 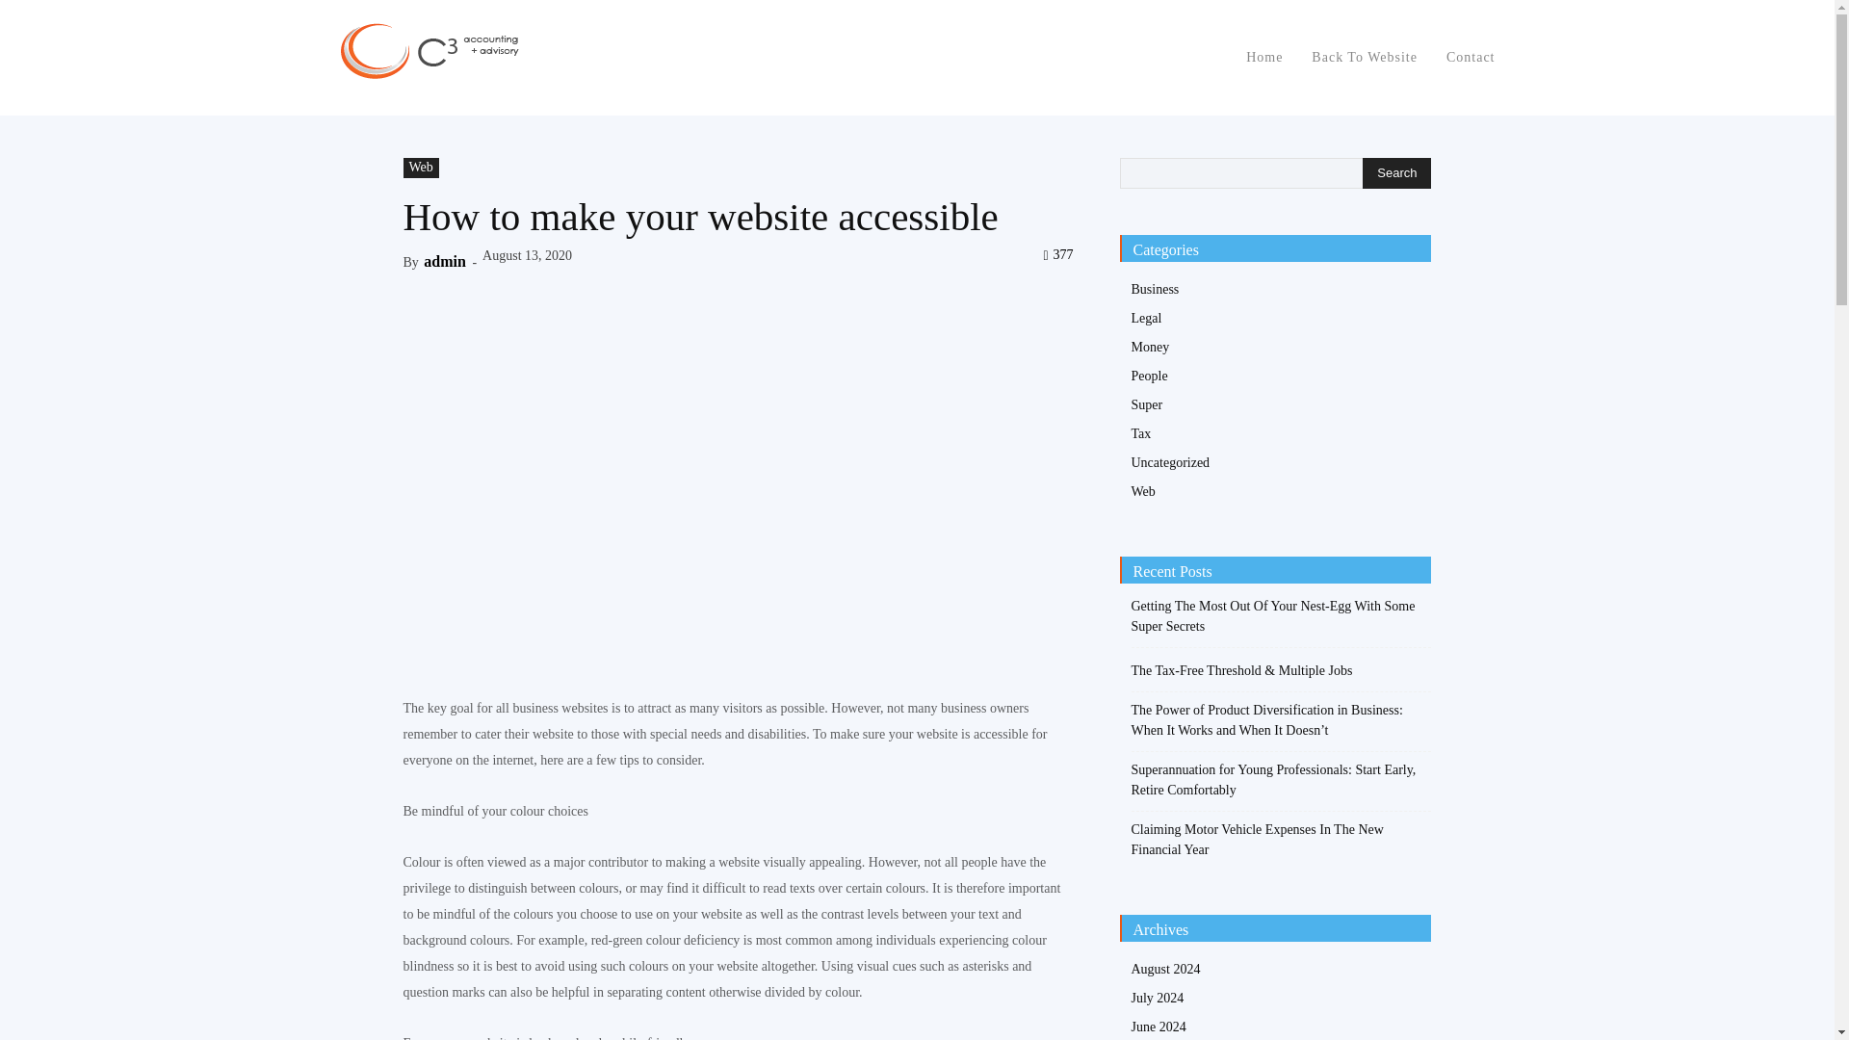 I want to click on Home, so click(x=1264, y=58).